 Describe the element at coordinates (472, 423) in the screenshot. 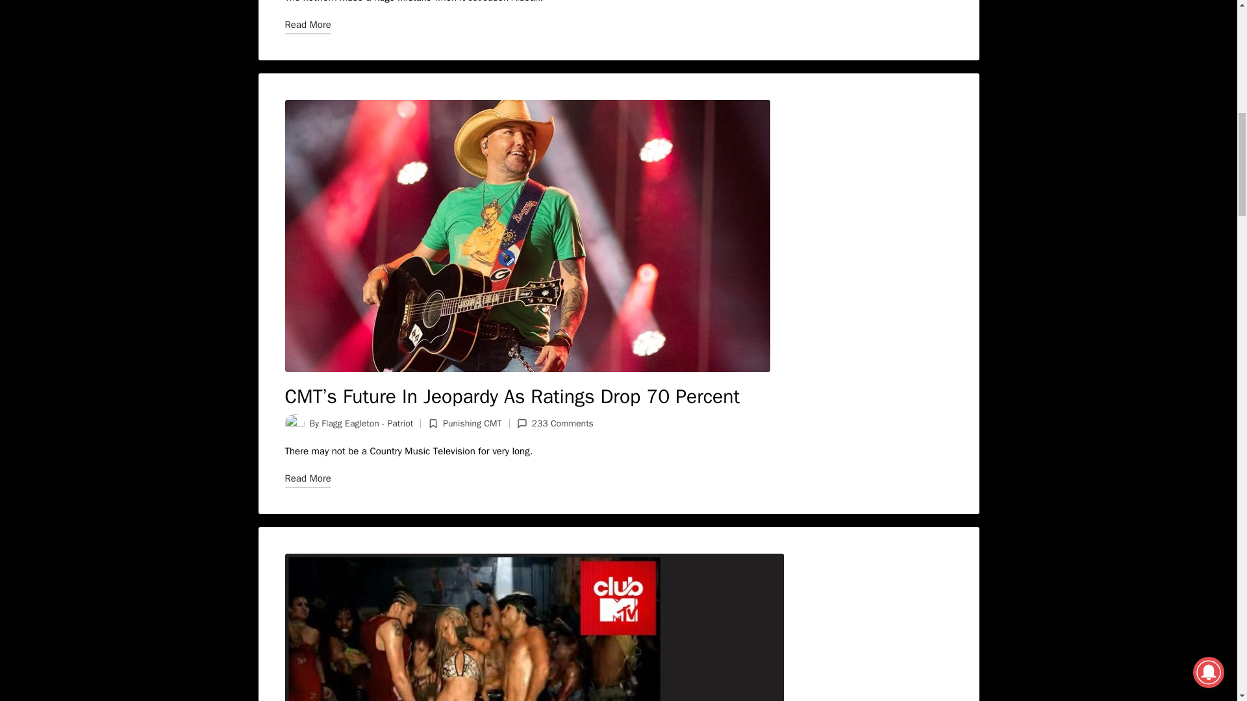

I see `Punishing CMT` at that location.